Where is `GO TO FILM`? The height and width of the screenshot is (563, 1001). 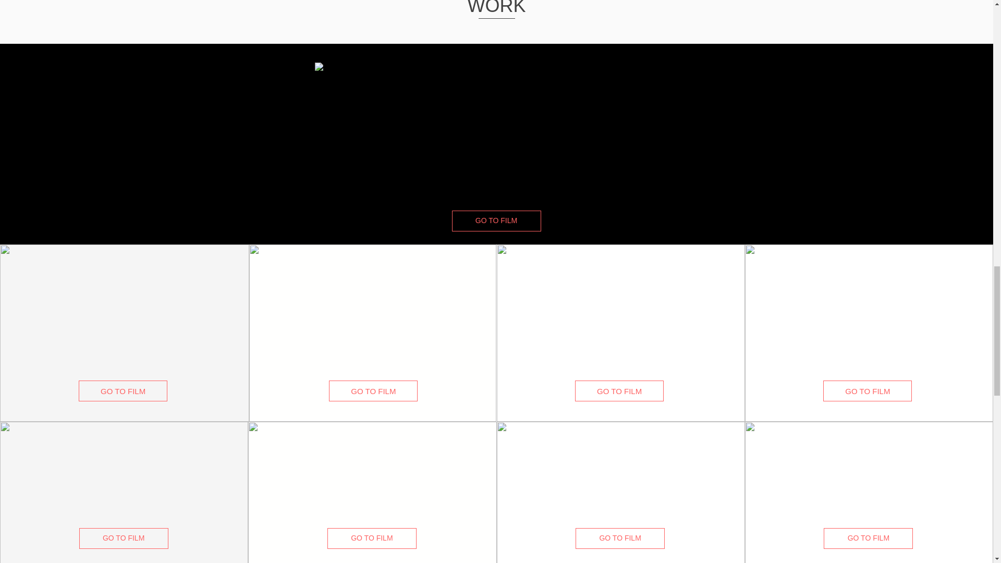 GO TO FILM is located at coordinates (868, 391).